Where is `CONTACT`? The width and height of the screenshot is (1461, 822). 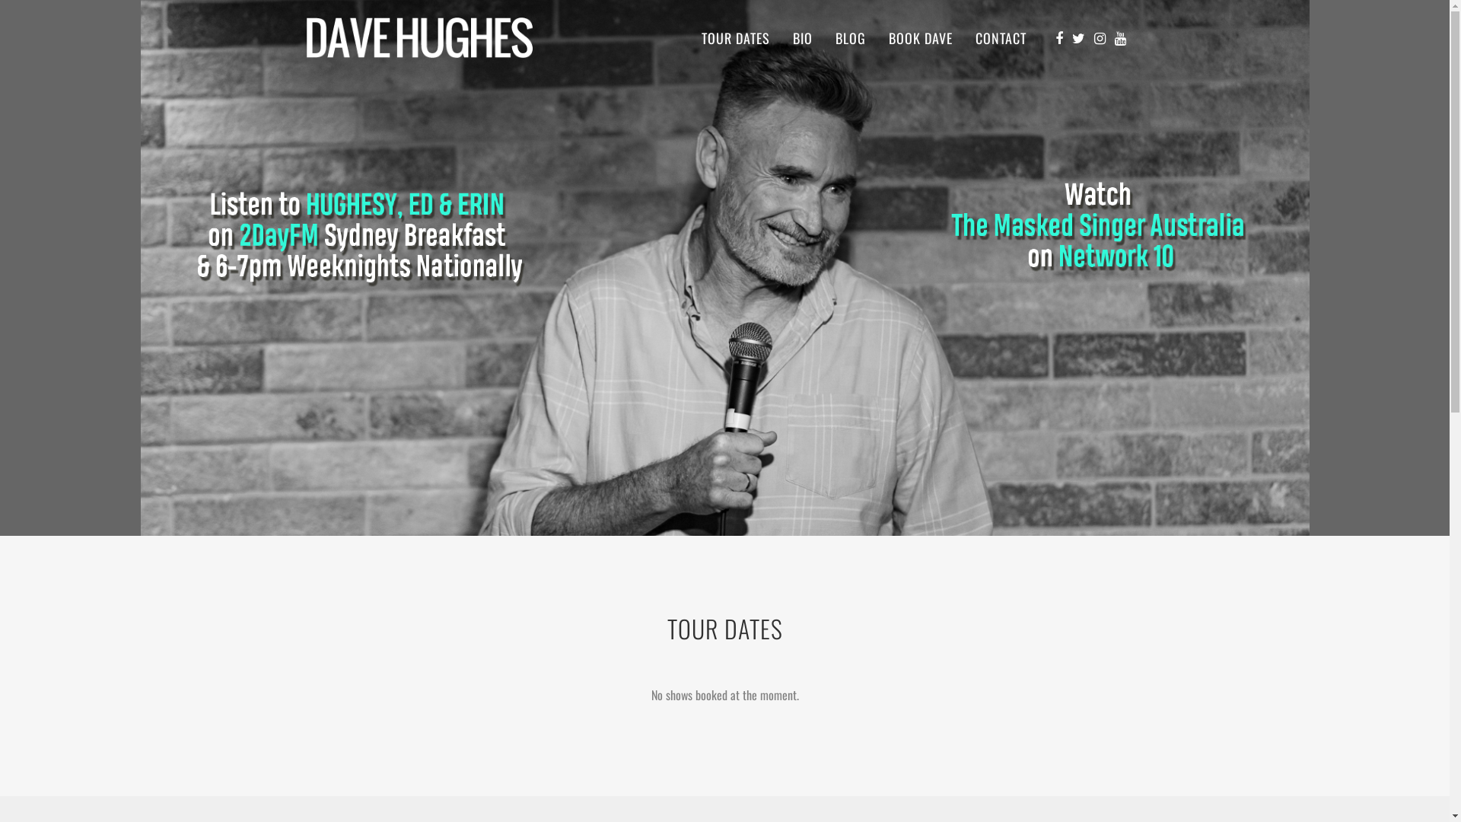
CONTACT is located at coordinates (1000, 38).